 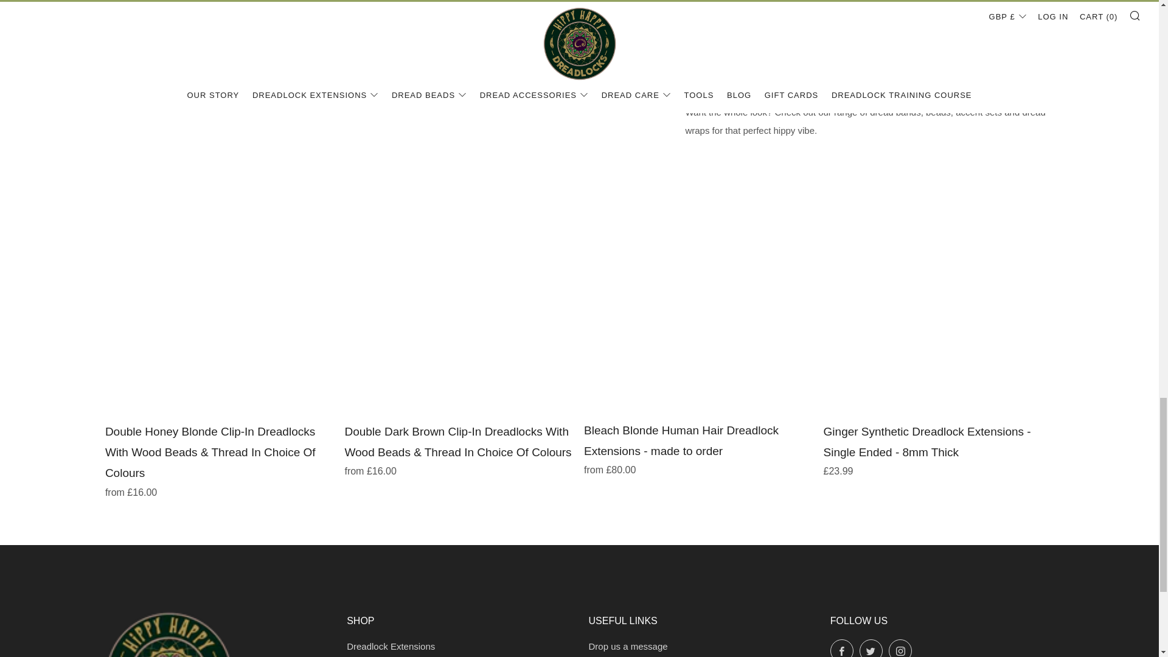 What do you see at coordinates (903, 66) in the screenshot?
I see `Synthetic Dreadlocks` at bounding box center [903, 66].